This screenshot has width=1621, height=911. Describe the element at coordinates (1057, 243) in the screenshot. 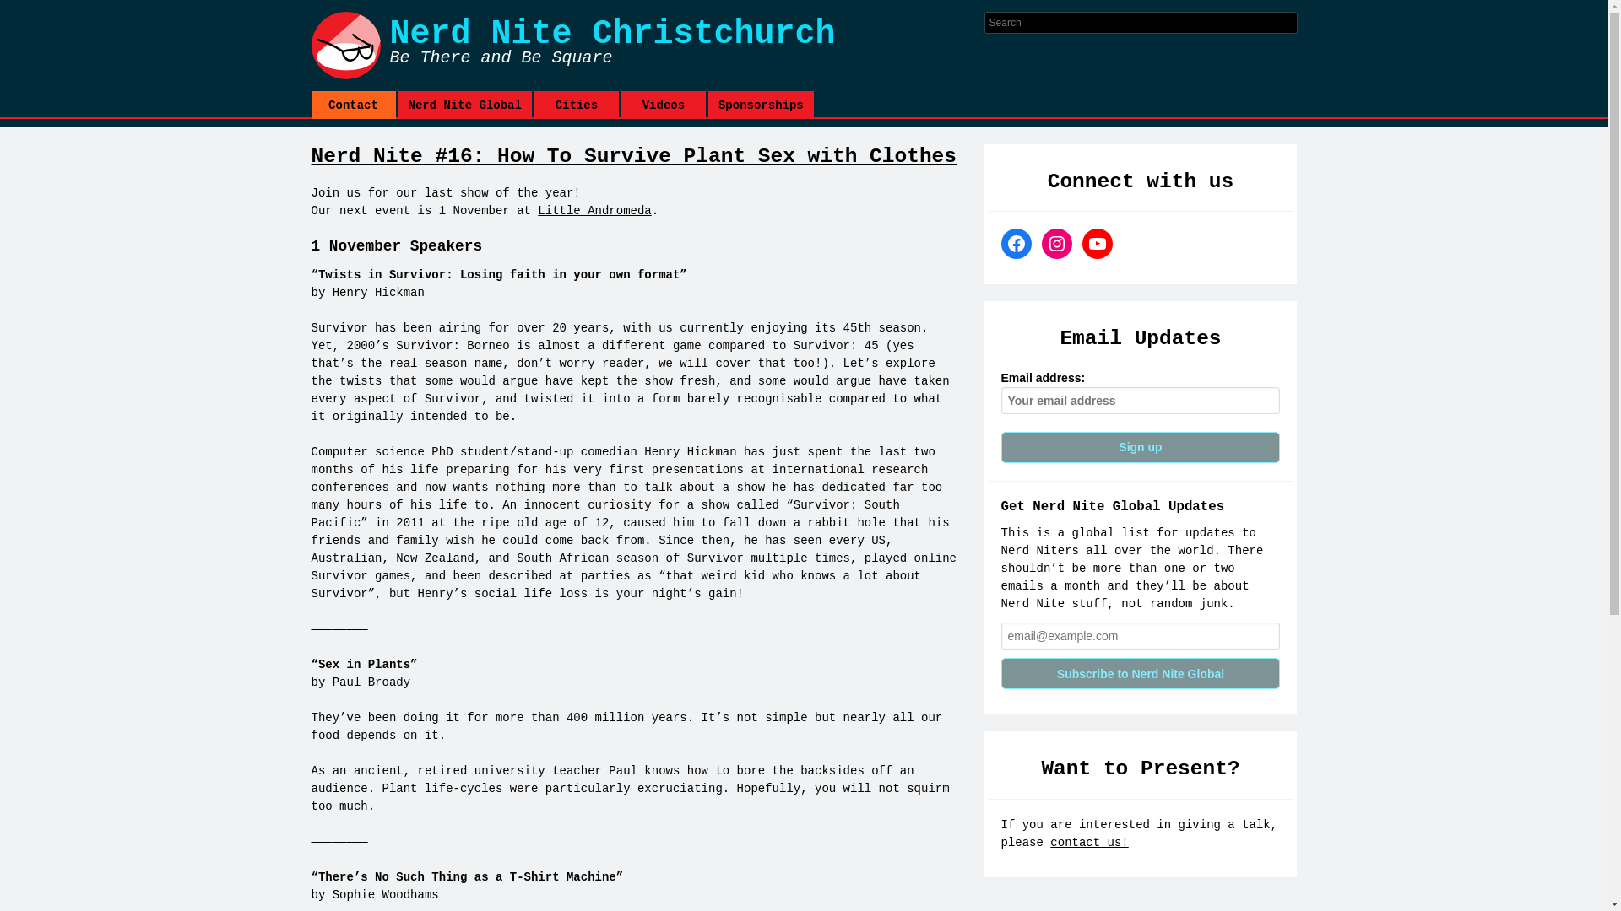

I see `Instagram` at that location.